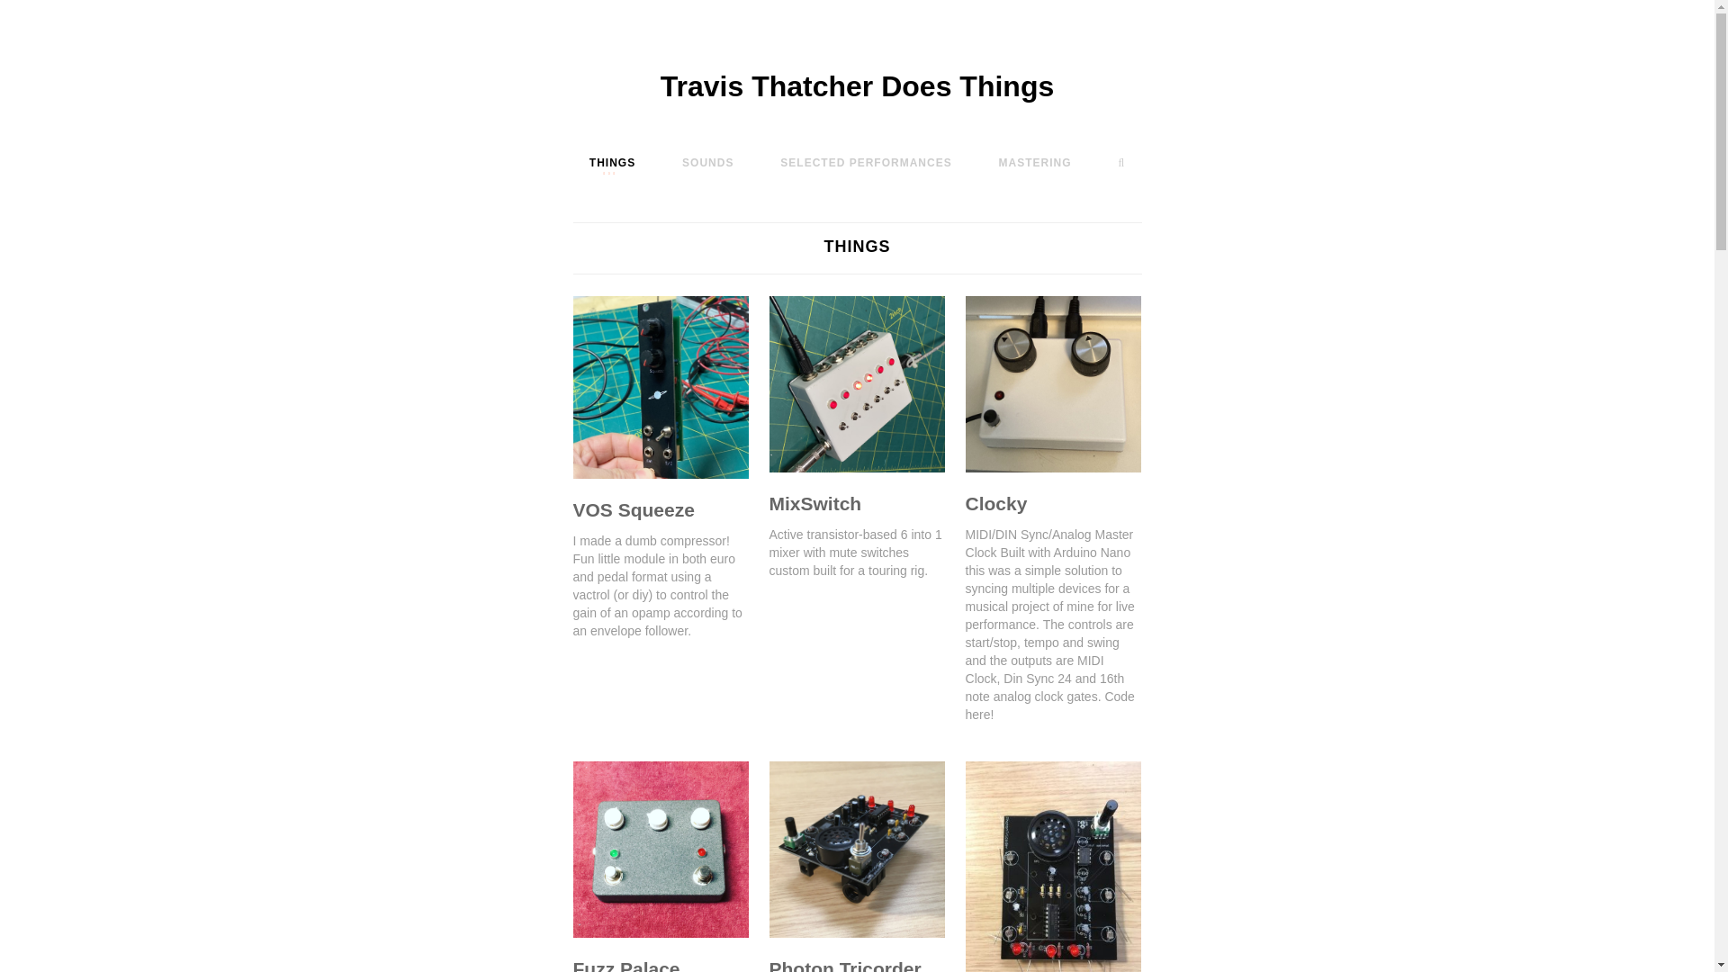 The image size is (1728, 972). Describe the element at coordinates (707, 162) in the screenshot. I see `SOUNDS` at that location.